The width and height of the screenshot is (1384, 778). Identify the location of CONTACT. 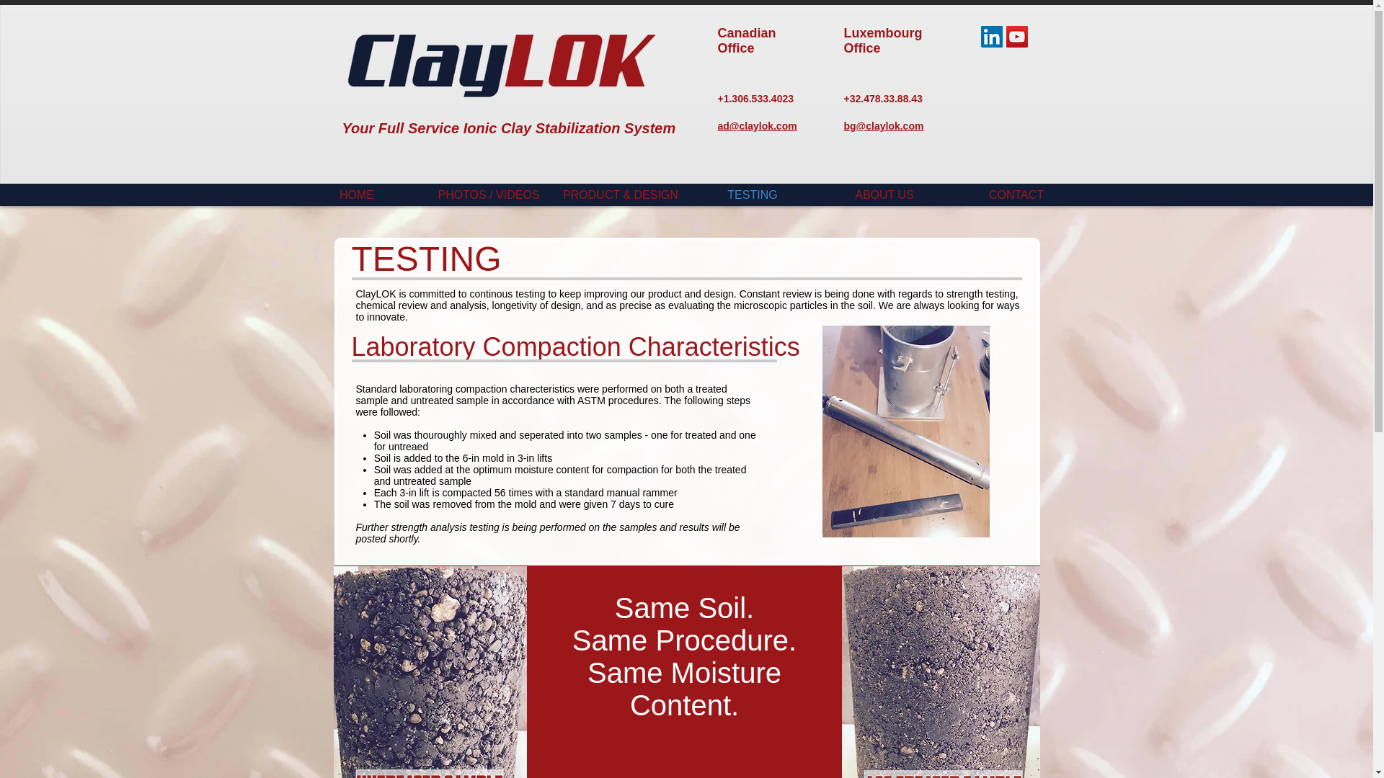
(1016, 194).